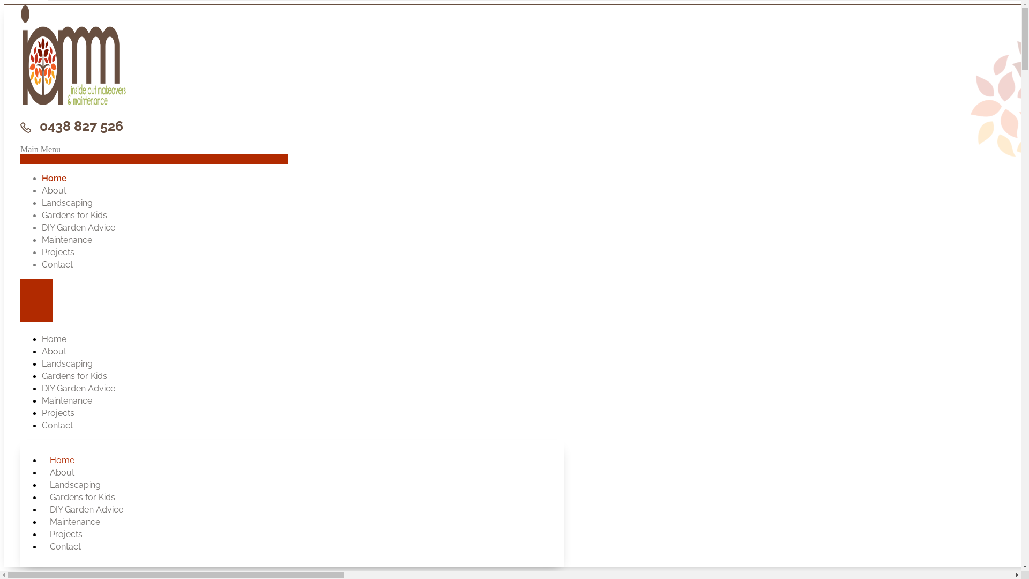  Describe the element at coordinates (67, 401) in the screenshot. I see `Maintenance` at that location.